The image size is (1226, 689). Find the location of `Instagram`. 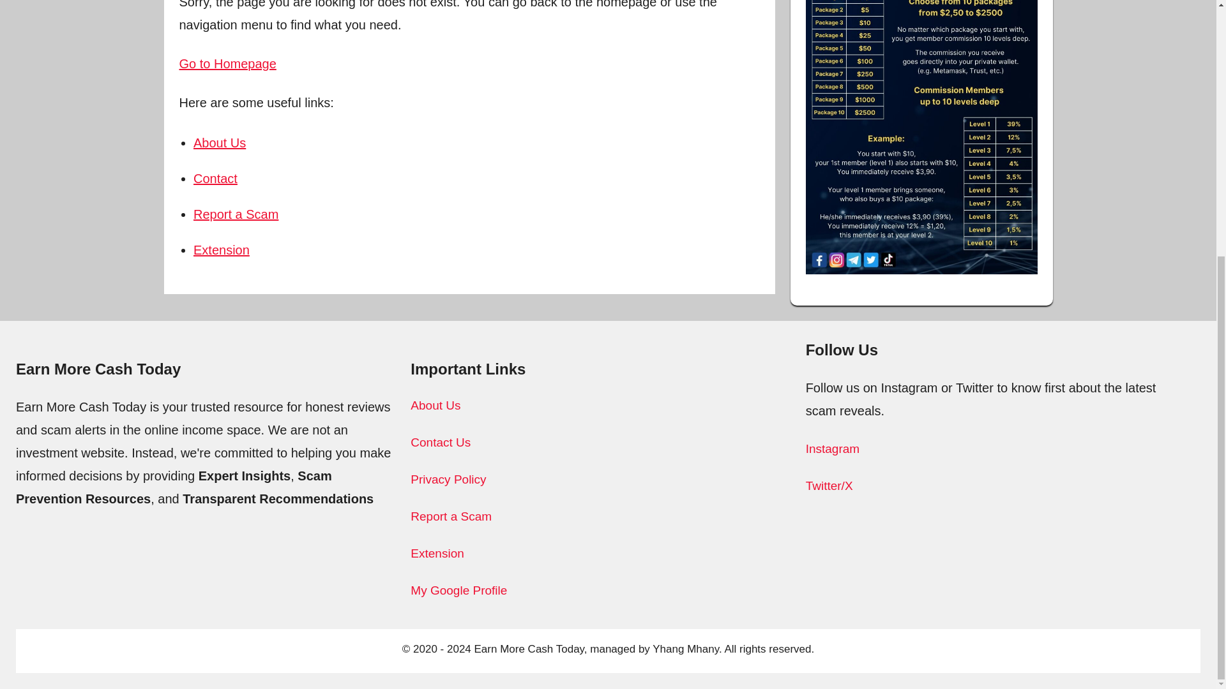

Instagram is located at coordinates (832, 448).